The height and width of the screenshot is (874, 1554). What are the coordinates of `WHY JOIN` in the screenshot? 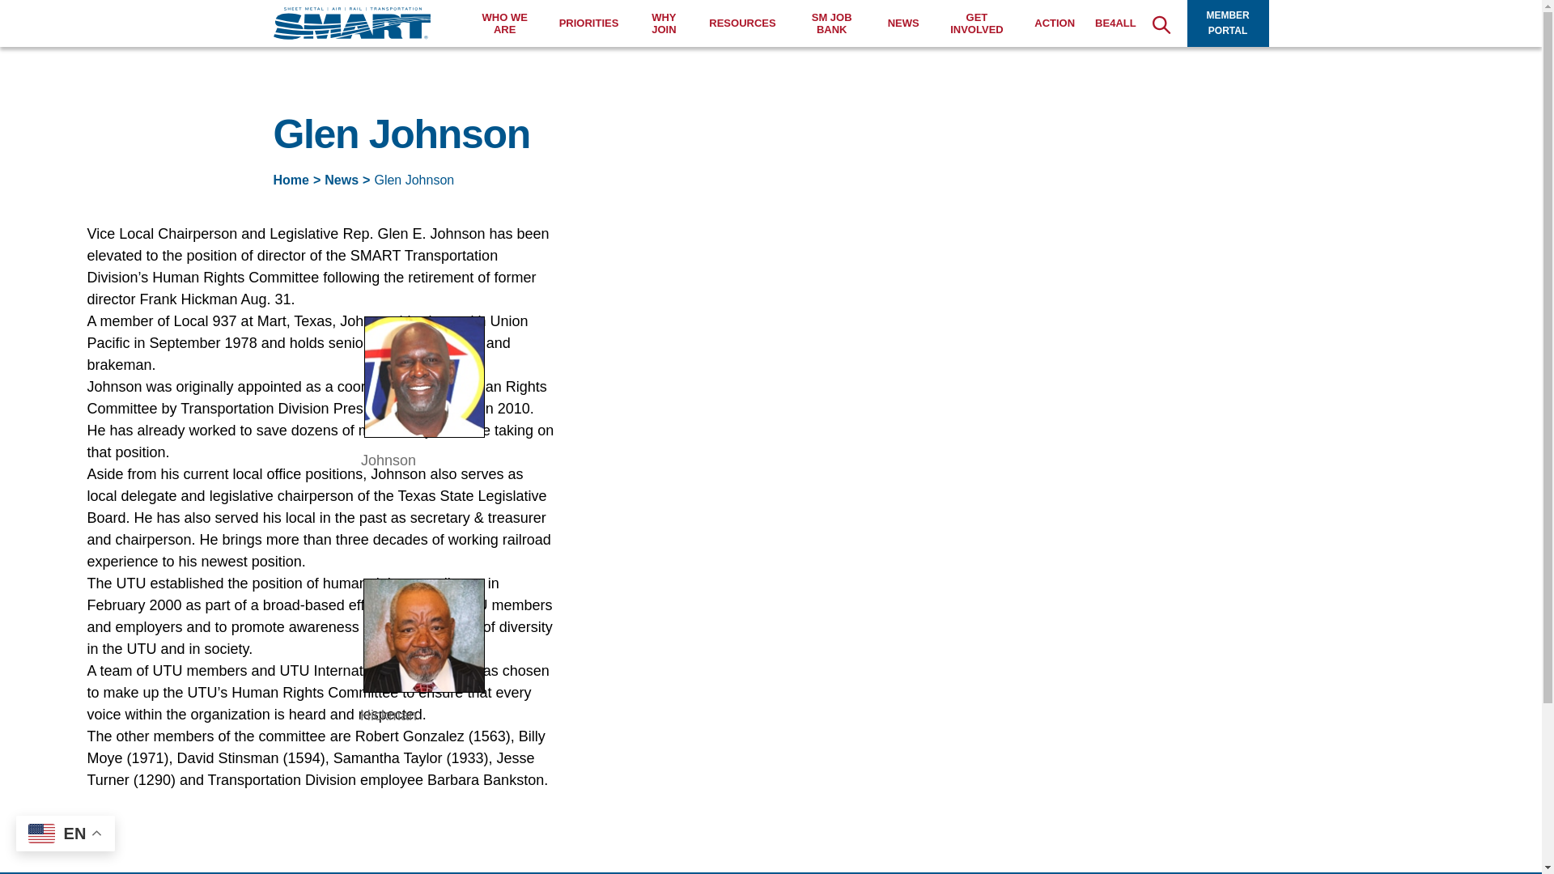 It's located at (664, 24).